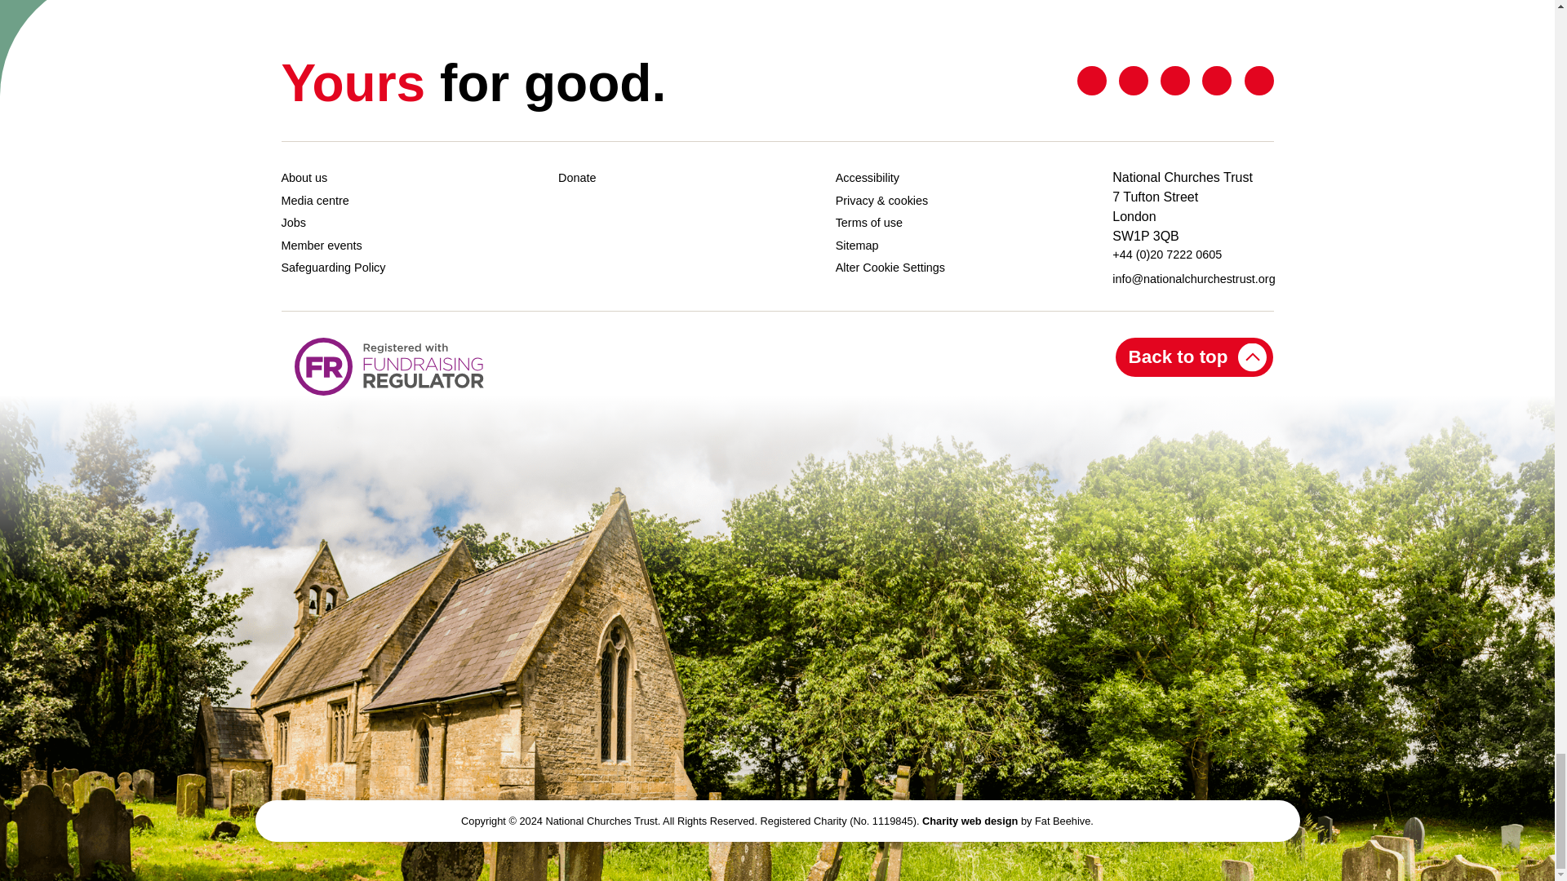 The height and width of the screenshot is (881, 1567). What do you see at coordinates (1175, 81) in the screenshot?
I see `Linkedin` at bounding box center [1175, 81].